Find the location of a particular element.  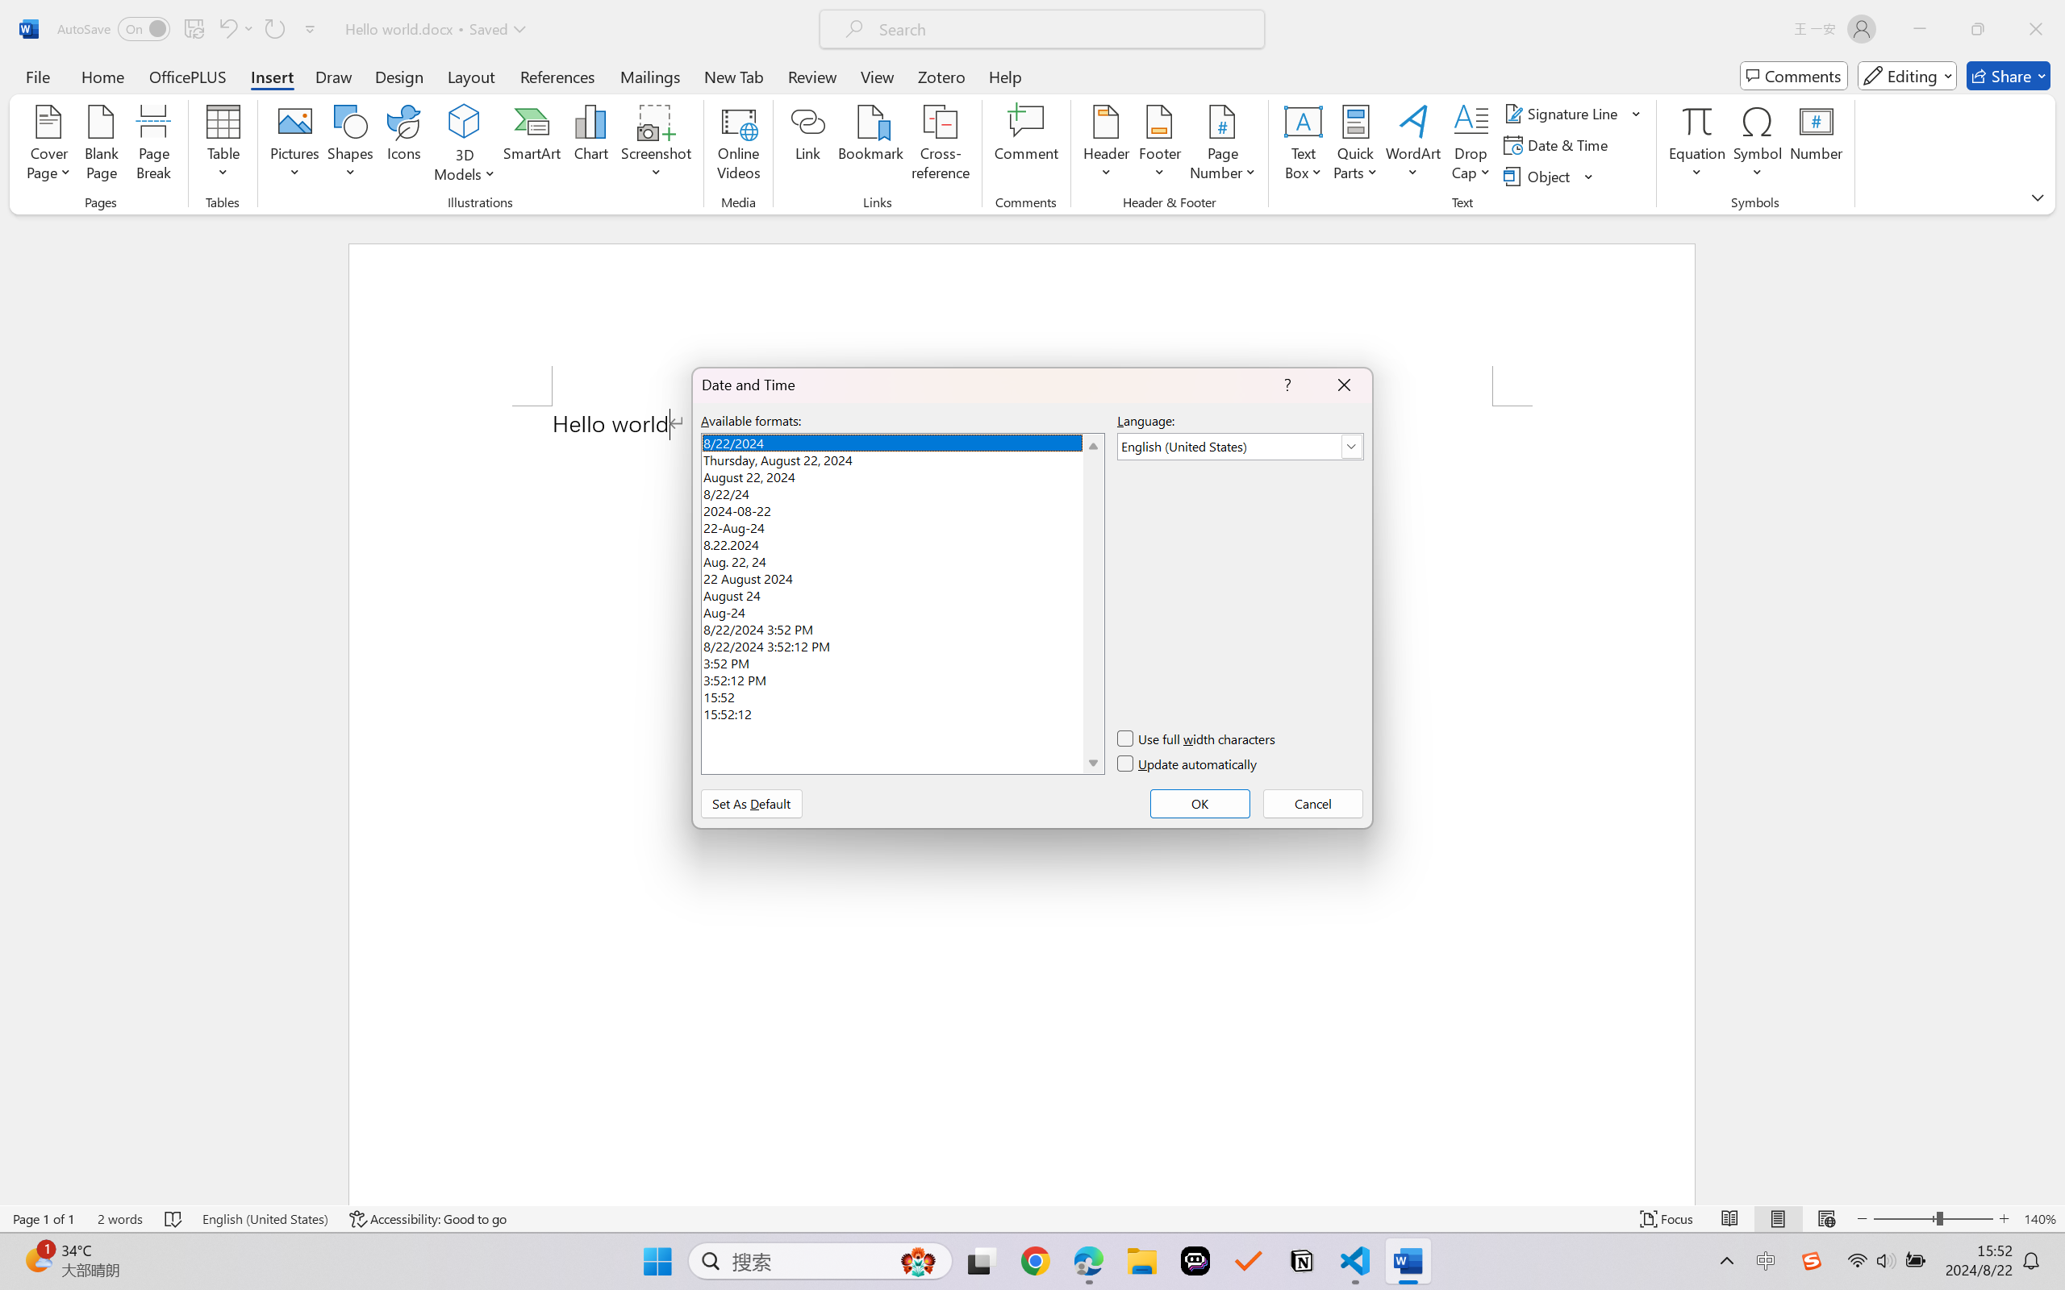

Language is located at coordinates (293, 93).